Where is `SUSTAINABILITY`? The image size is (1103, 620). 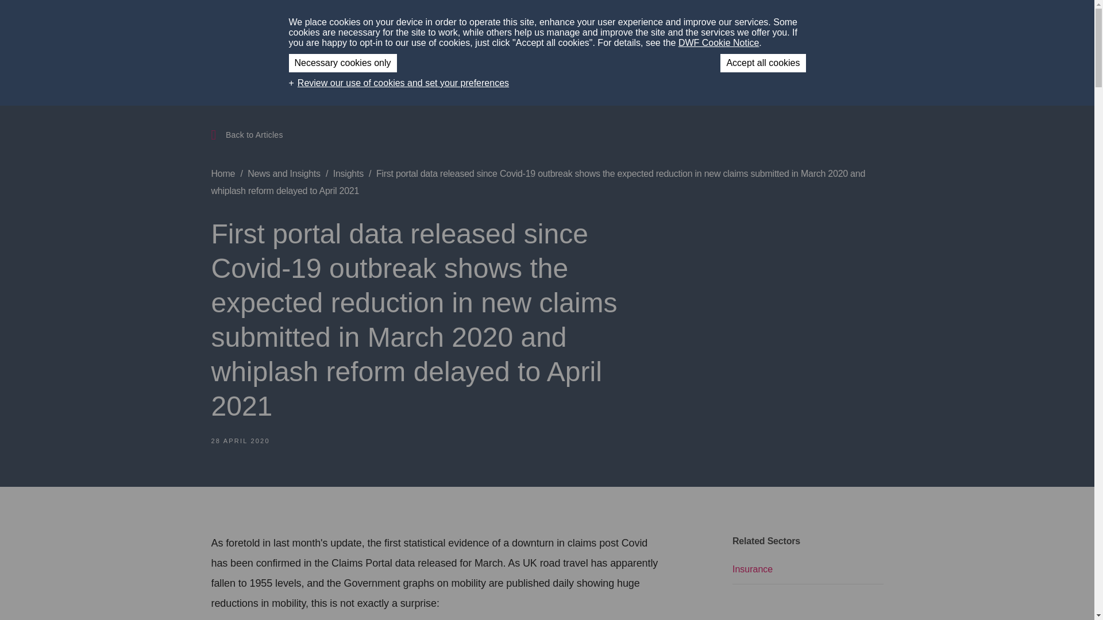
SUSTAINABILITY is located at coordinates (616, 23).